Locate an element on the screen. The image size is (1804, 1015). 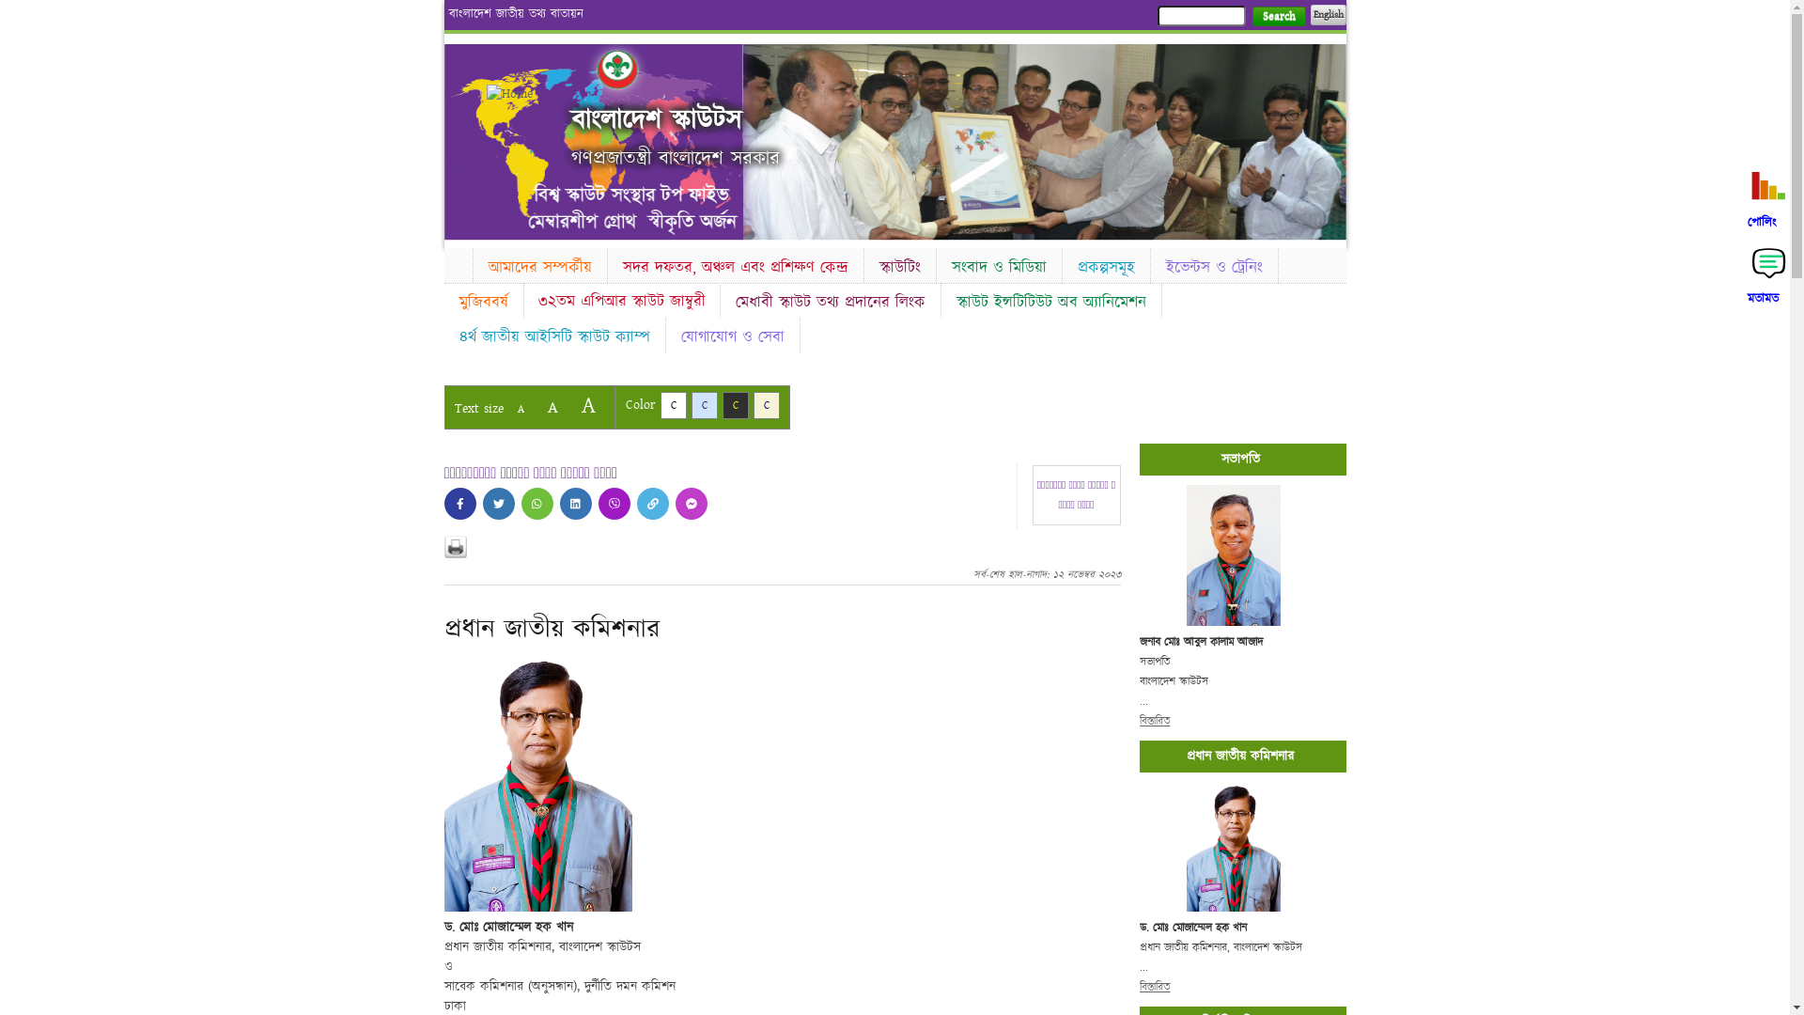
C is located at coordinates (705, 406).